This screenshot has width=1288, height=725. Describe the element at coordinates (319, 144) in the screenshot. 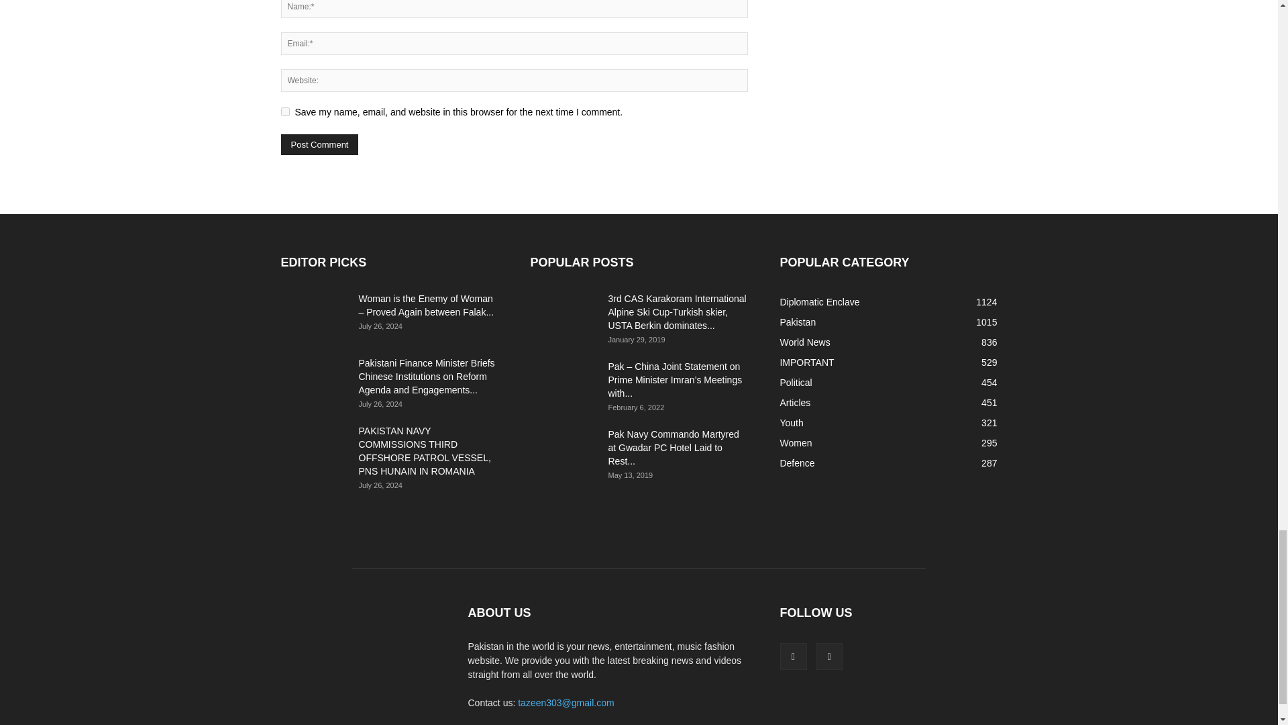

I see `Post Comment` at that location.